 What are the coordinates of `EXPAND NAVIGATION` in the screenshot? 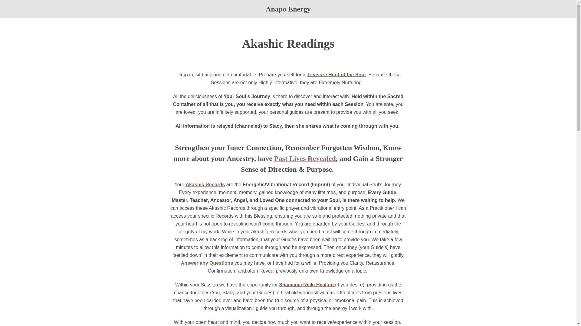 It's located at (153, 9).